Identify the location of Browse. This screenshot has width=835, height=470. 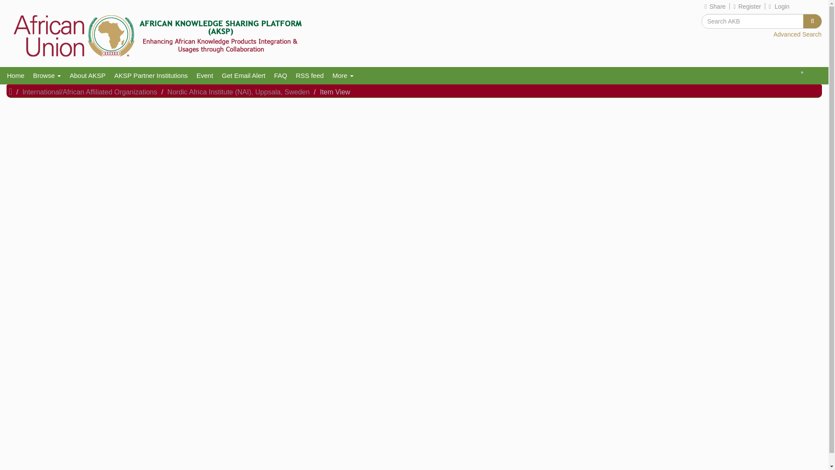
(47, 76).